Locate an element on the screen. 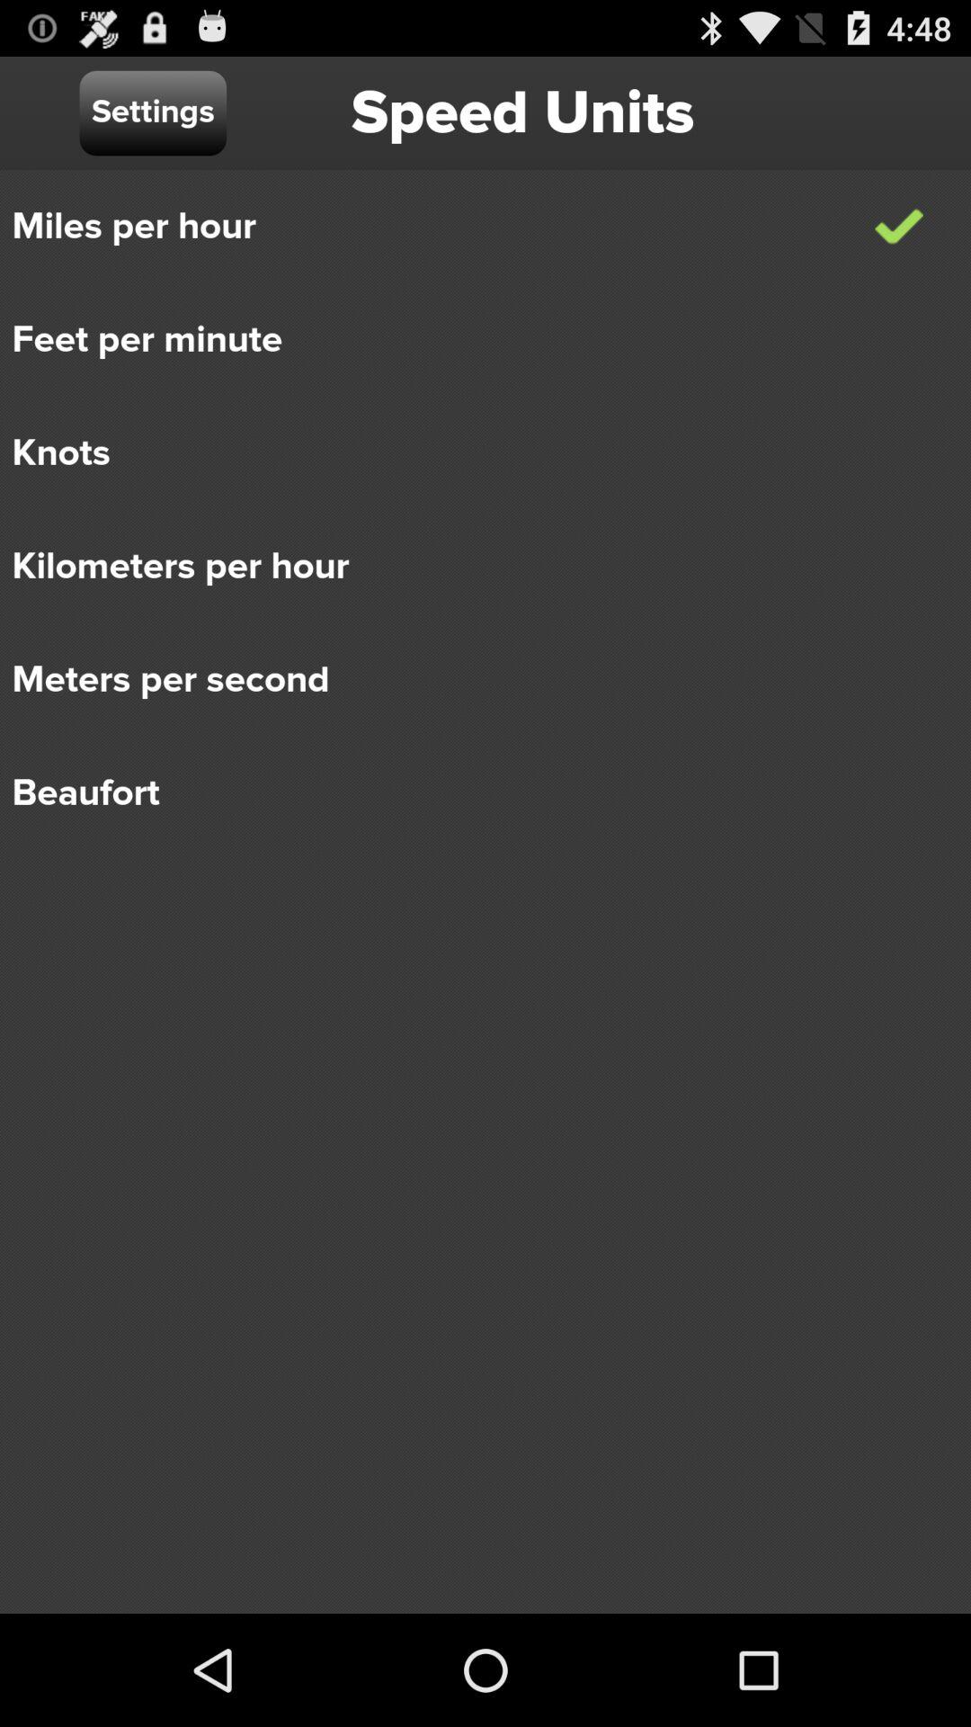 Image resolution: width=971 pixels, height=1727 pixels. launch meters per second icon is located at coordinates (473, 680).